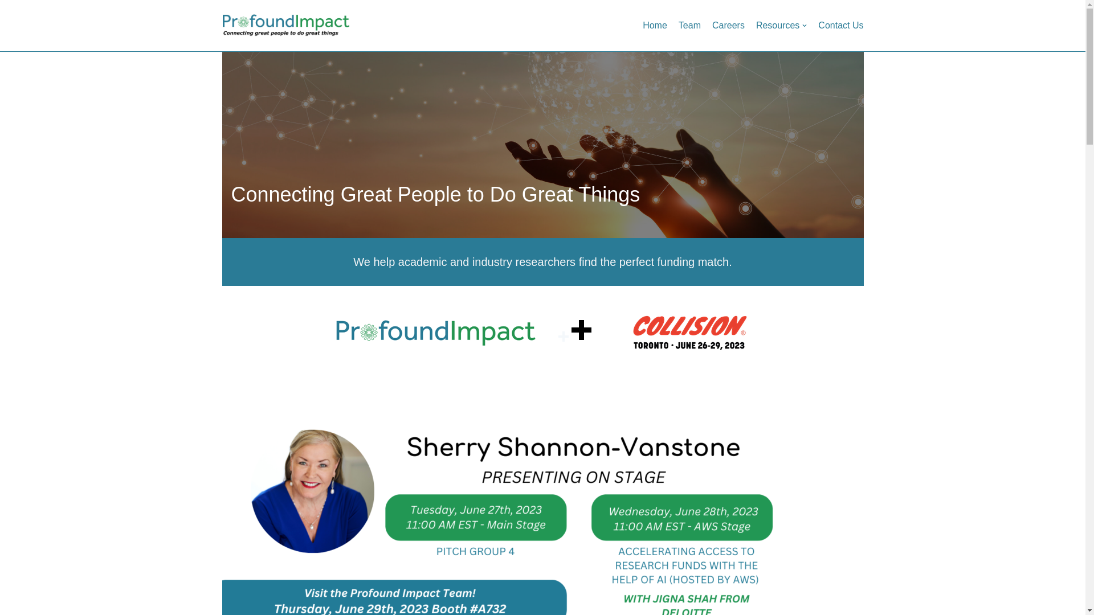 The image size is (1094, 615). I want to click on Careers, so click(728, 26).